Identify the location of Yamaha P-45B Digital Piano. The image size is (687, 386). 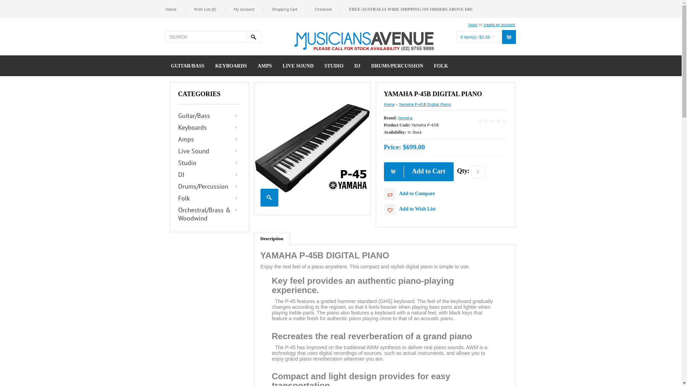
(269, 198).